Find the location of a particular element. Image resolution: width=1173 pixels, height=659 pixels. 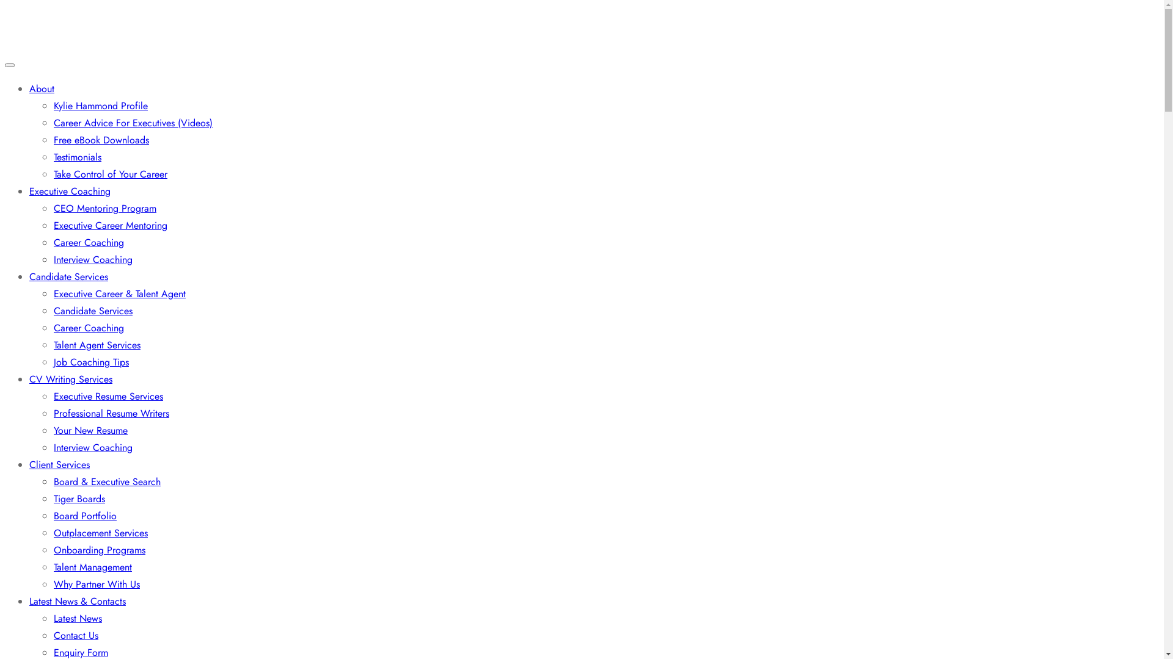

Board & Executive Search is located at coordinates (108, 482).